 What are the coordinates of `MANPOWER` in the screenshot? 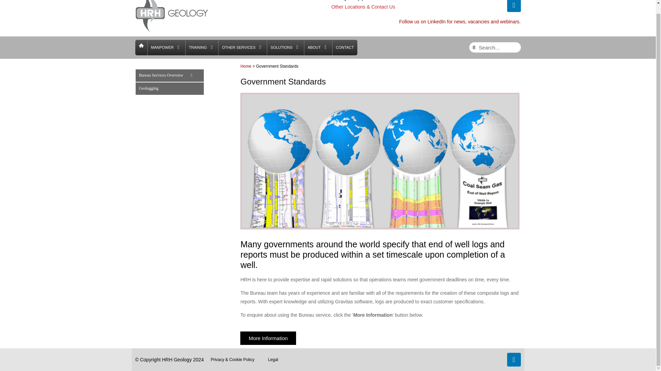 It's located at (162, 47).